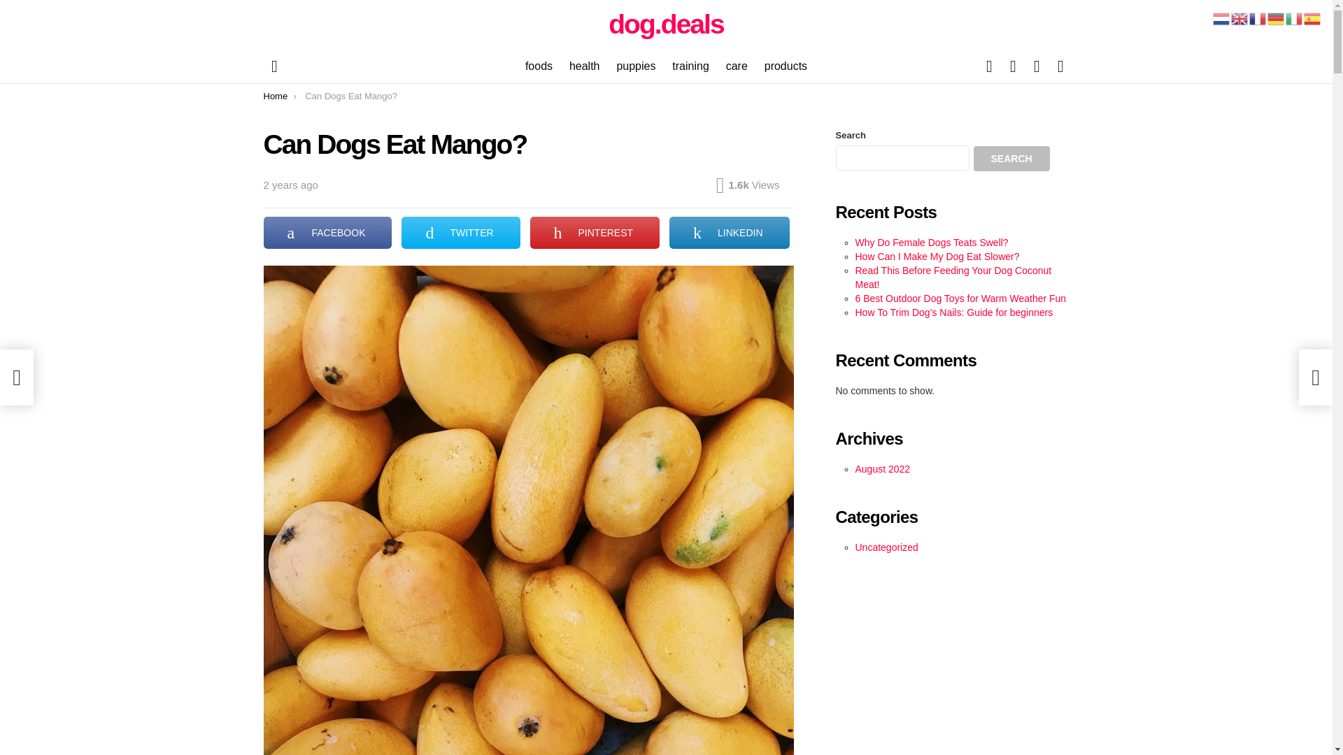  What do you see at coordinates (595, 232) in the screenshot?
I see `Share on Pinterest` at bounding box center [595, 232].